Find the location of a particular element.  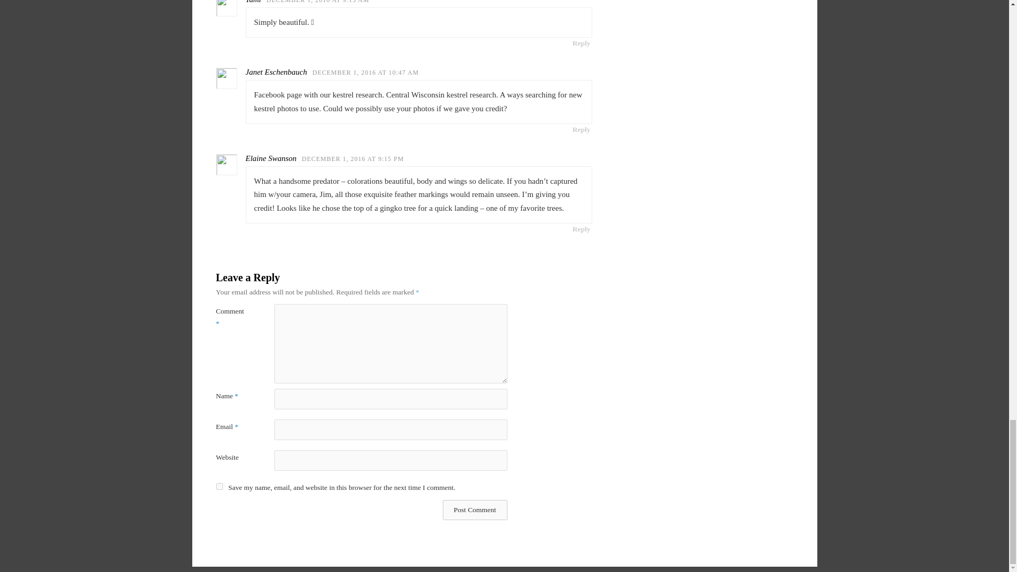

yes is located at coordinates (219, 486).